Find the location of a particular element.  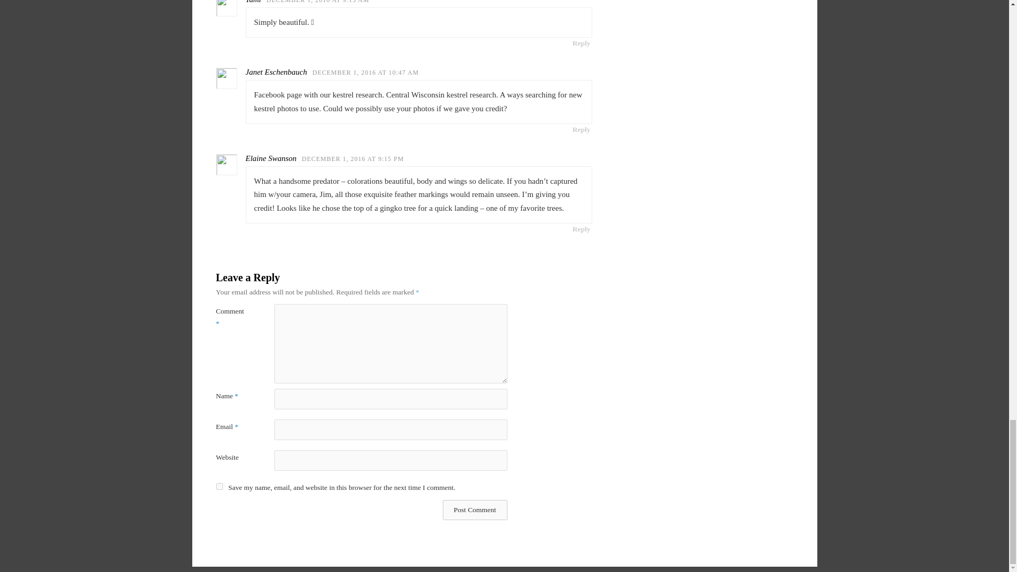

yes is located at coordinates (219, 486).